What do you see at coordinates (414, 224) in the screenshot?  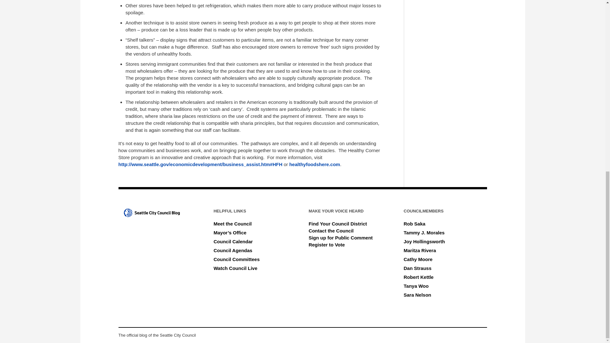 I see `Rob Saka` at bounding box center [414, 224].